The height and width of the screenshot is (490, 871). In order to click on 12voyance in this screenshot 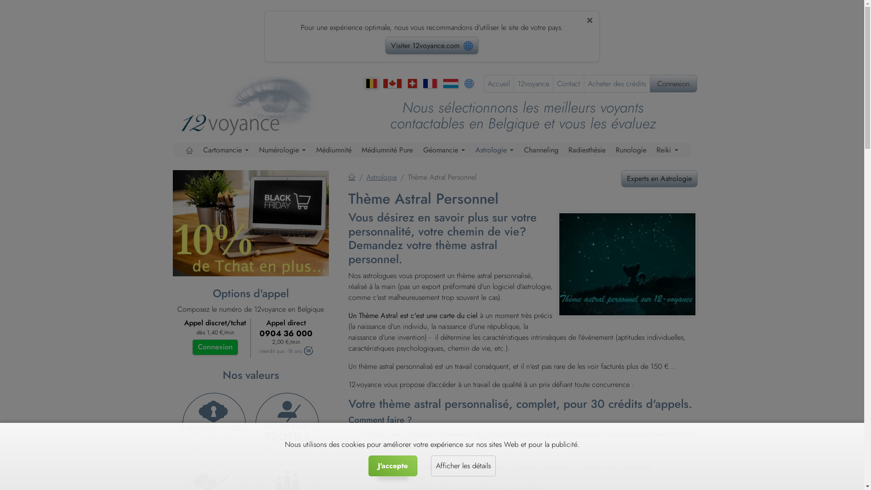, I will do `click(533, 83)`.